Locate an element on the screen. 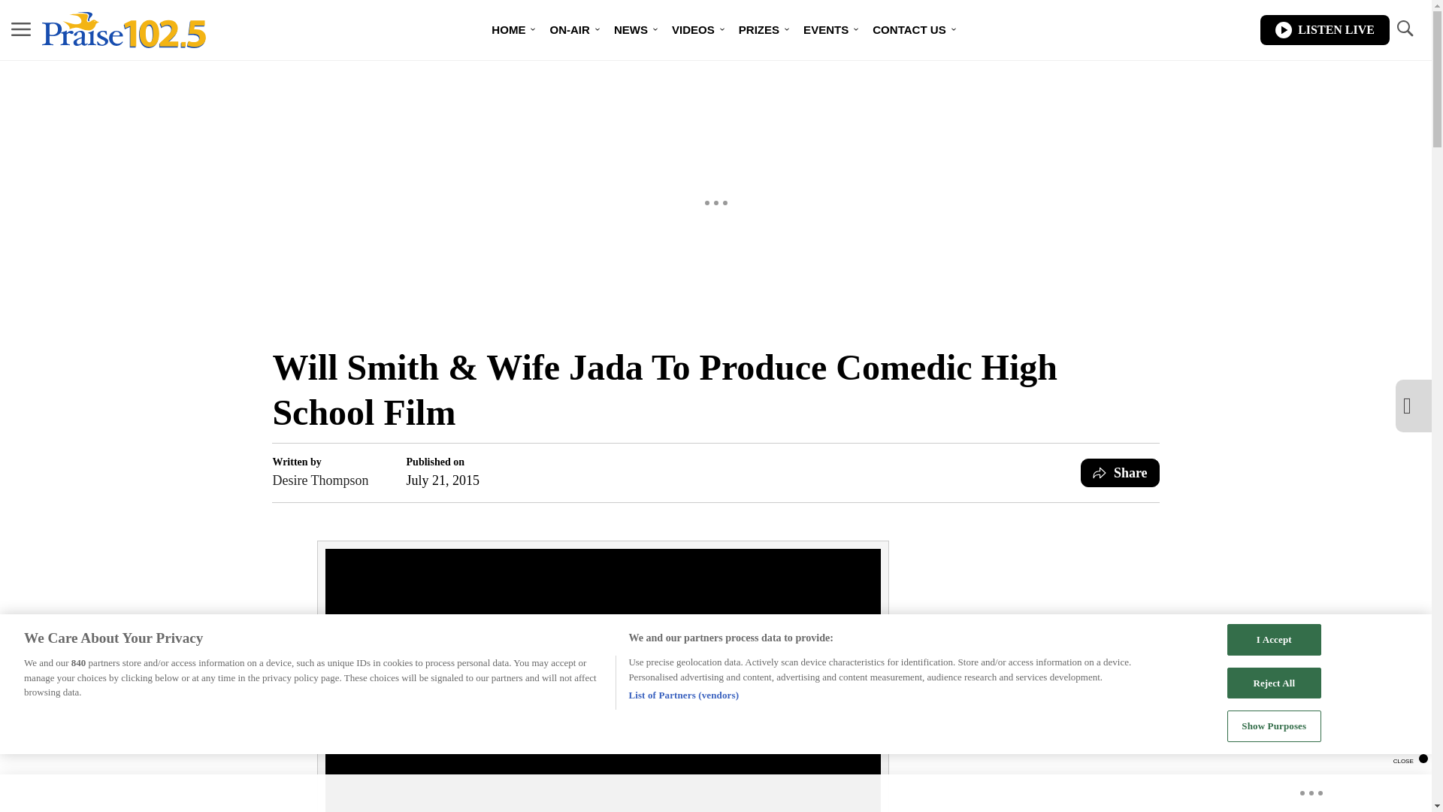 This screenshot has width=1443, height=812. EVENTS is located at coordinates (825, 30).